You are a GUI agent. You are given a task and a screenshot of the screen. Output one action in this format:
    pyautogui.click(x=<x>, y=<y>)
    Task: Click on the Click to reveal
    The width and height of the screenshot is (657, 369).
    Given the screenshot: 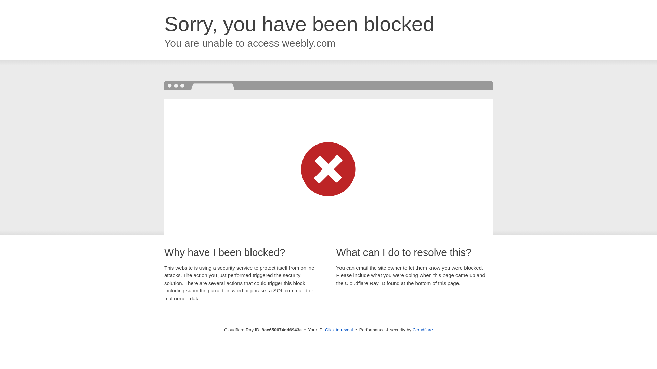 What is the action you would take?
    pyautogui.click(x=339, y=330)
    